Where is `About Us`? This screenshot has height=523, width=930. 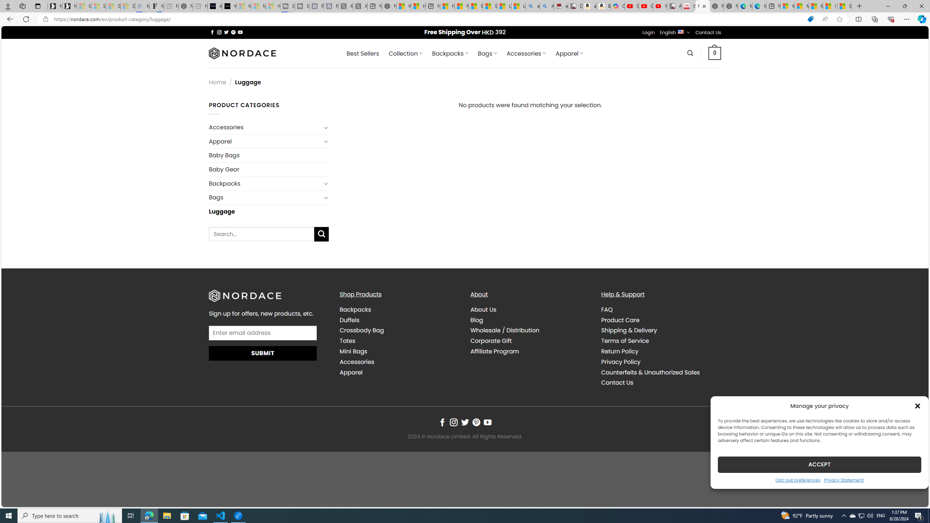 About Us is located at coordinates (484, 309).